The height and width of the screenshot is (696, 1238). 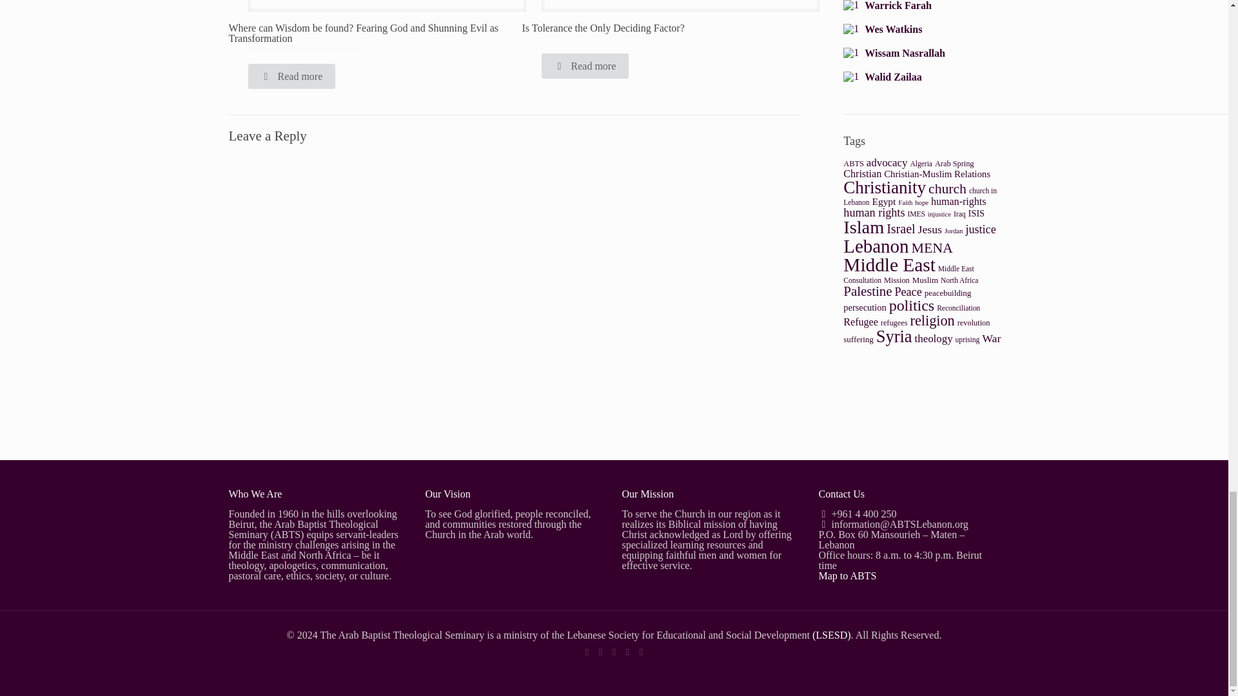 I want to click on RSS, so click(x=641, y=652).